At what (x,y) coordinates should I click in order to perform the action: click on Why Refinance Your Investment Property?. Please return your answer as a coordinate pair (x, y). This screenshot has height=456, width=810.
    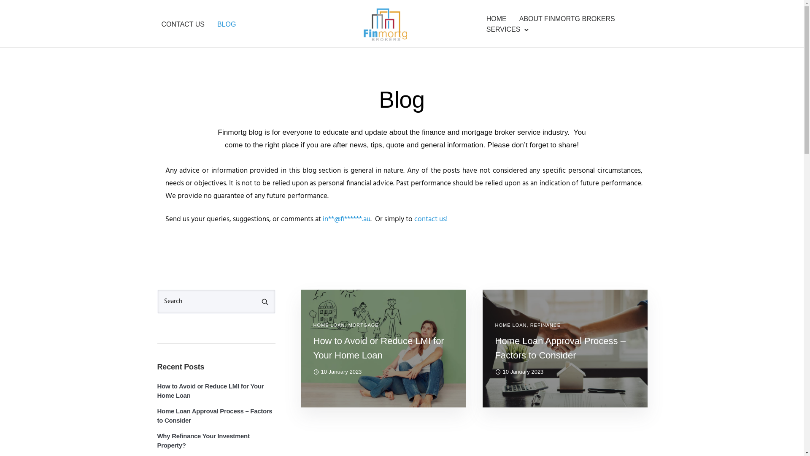
    Looking at the image, I should click on (216, 441).